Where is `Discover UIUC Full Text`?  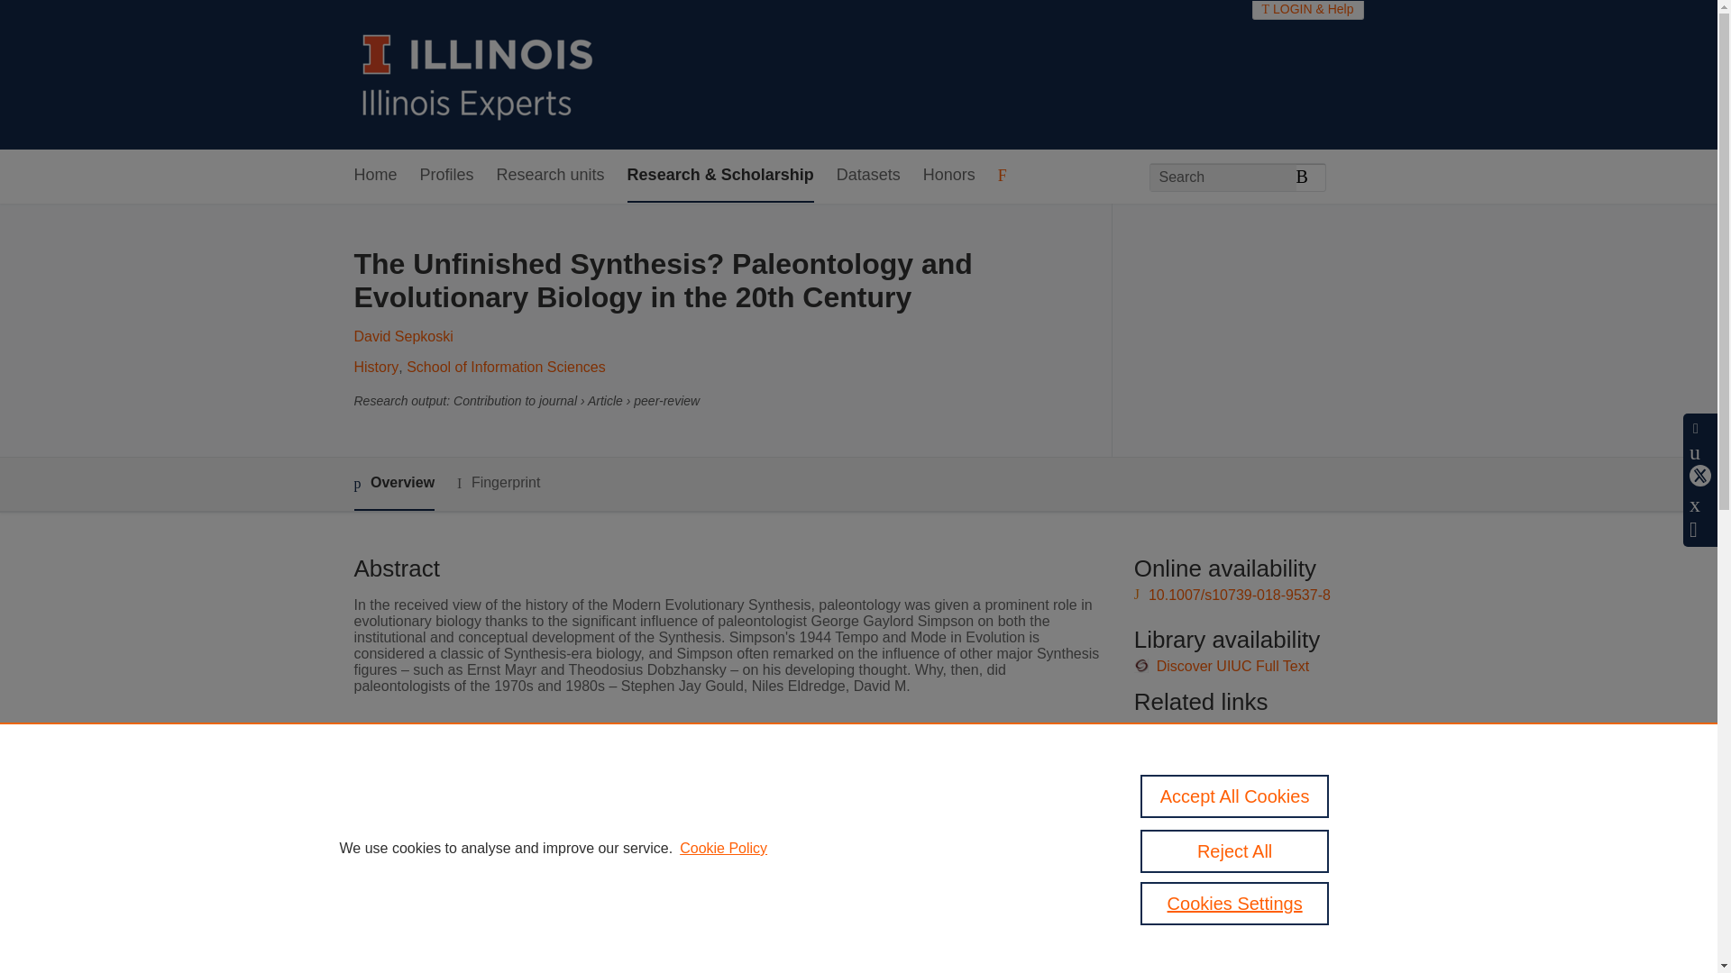
Discover UIUC Full Text is located at coordinates (1233, 667).